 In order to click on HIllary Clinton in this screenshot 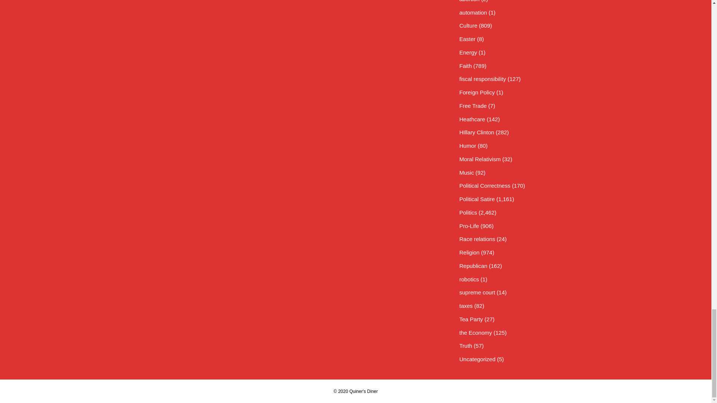, I will do `click(477, 132)`.